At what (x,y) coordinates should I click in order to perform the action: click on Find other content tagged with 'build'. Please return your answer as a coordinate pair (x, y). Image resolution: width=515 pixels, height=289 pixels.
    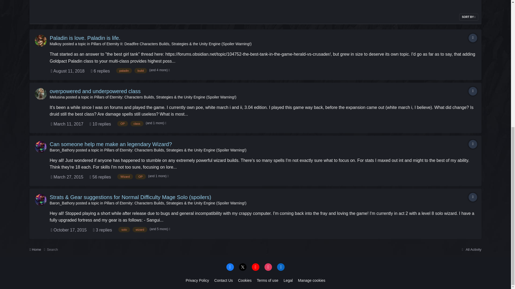
    Looking at the image, I should click on (141, 71).